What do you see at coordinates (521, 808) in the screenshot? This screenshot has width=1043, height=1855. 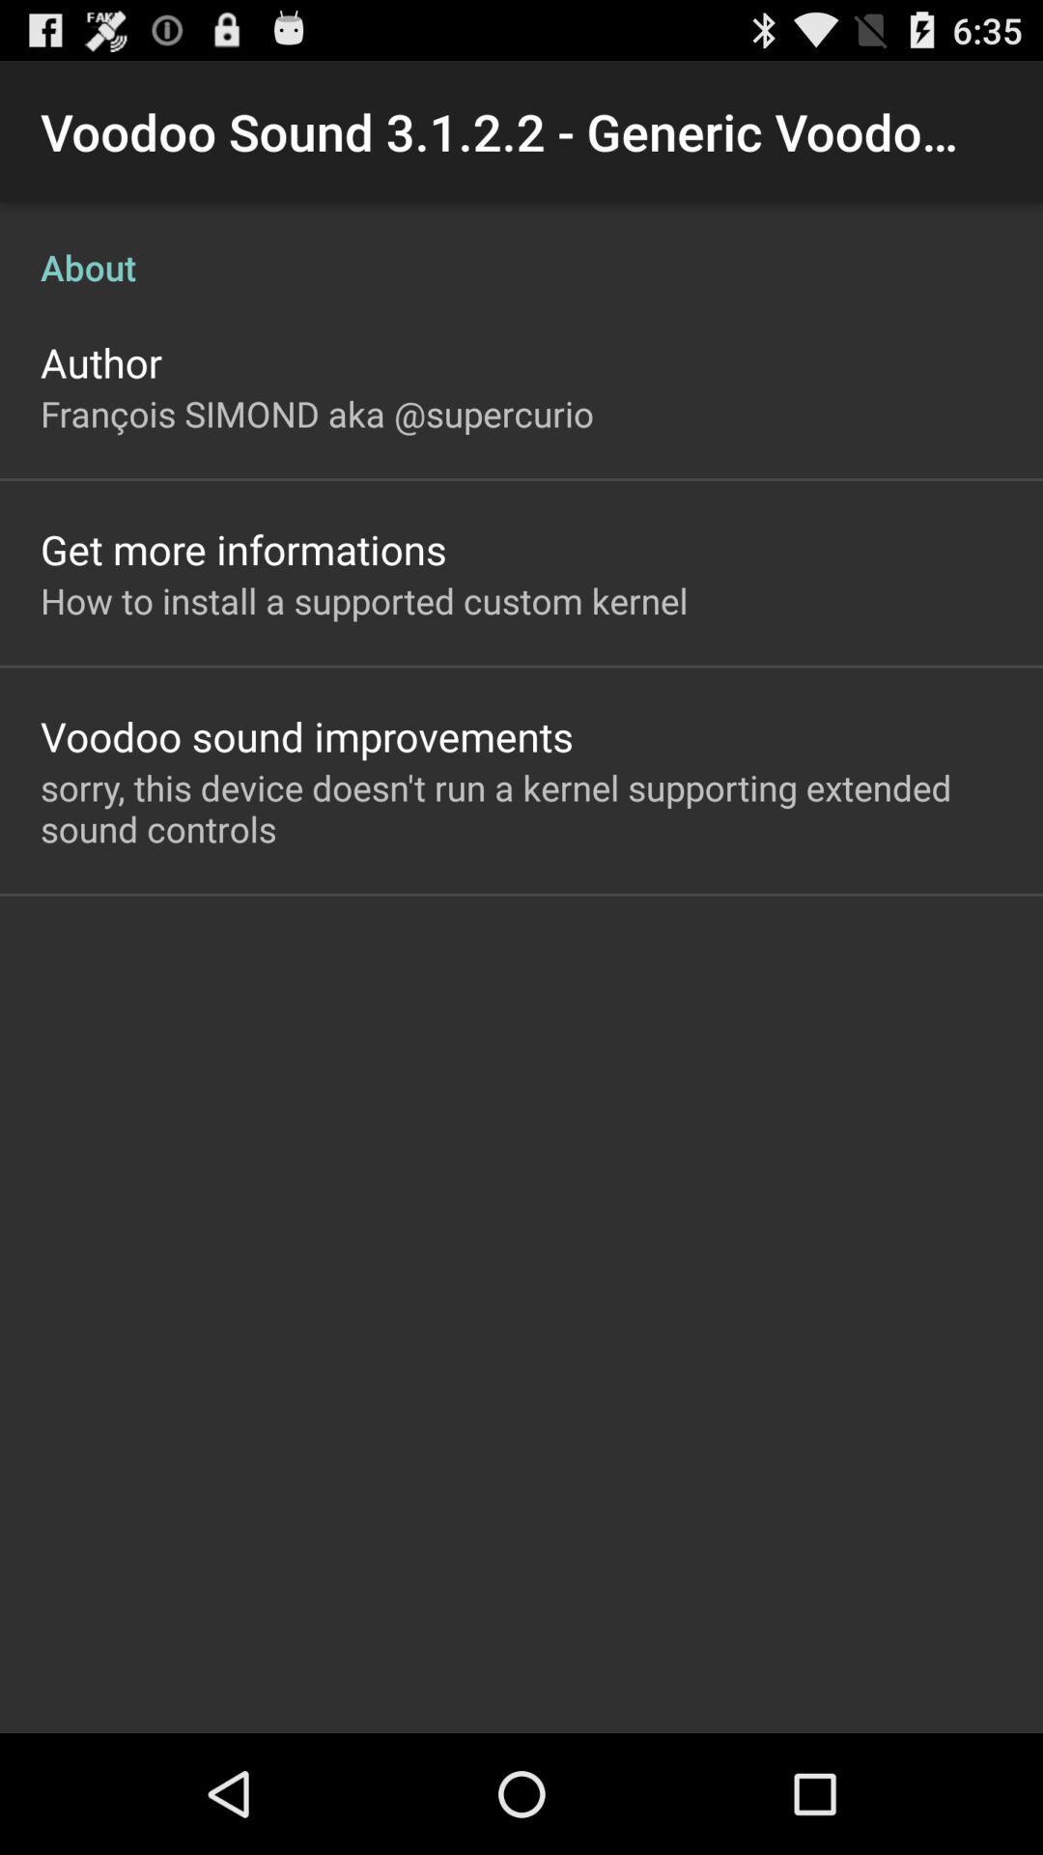 I see `turn off the sorry this device item` at bounding box center [521, 808].